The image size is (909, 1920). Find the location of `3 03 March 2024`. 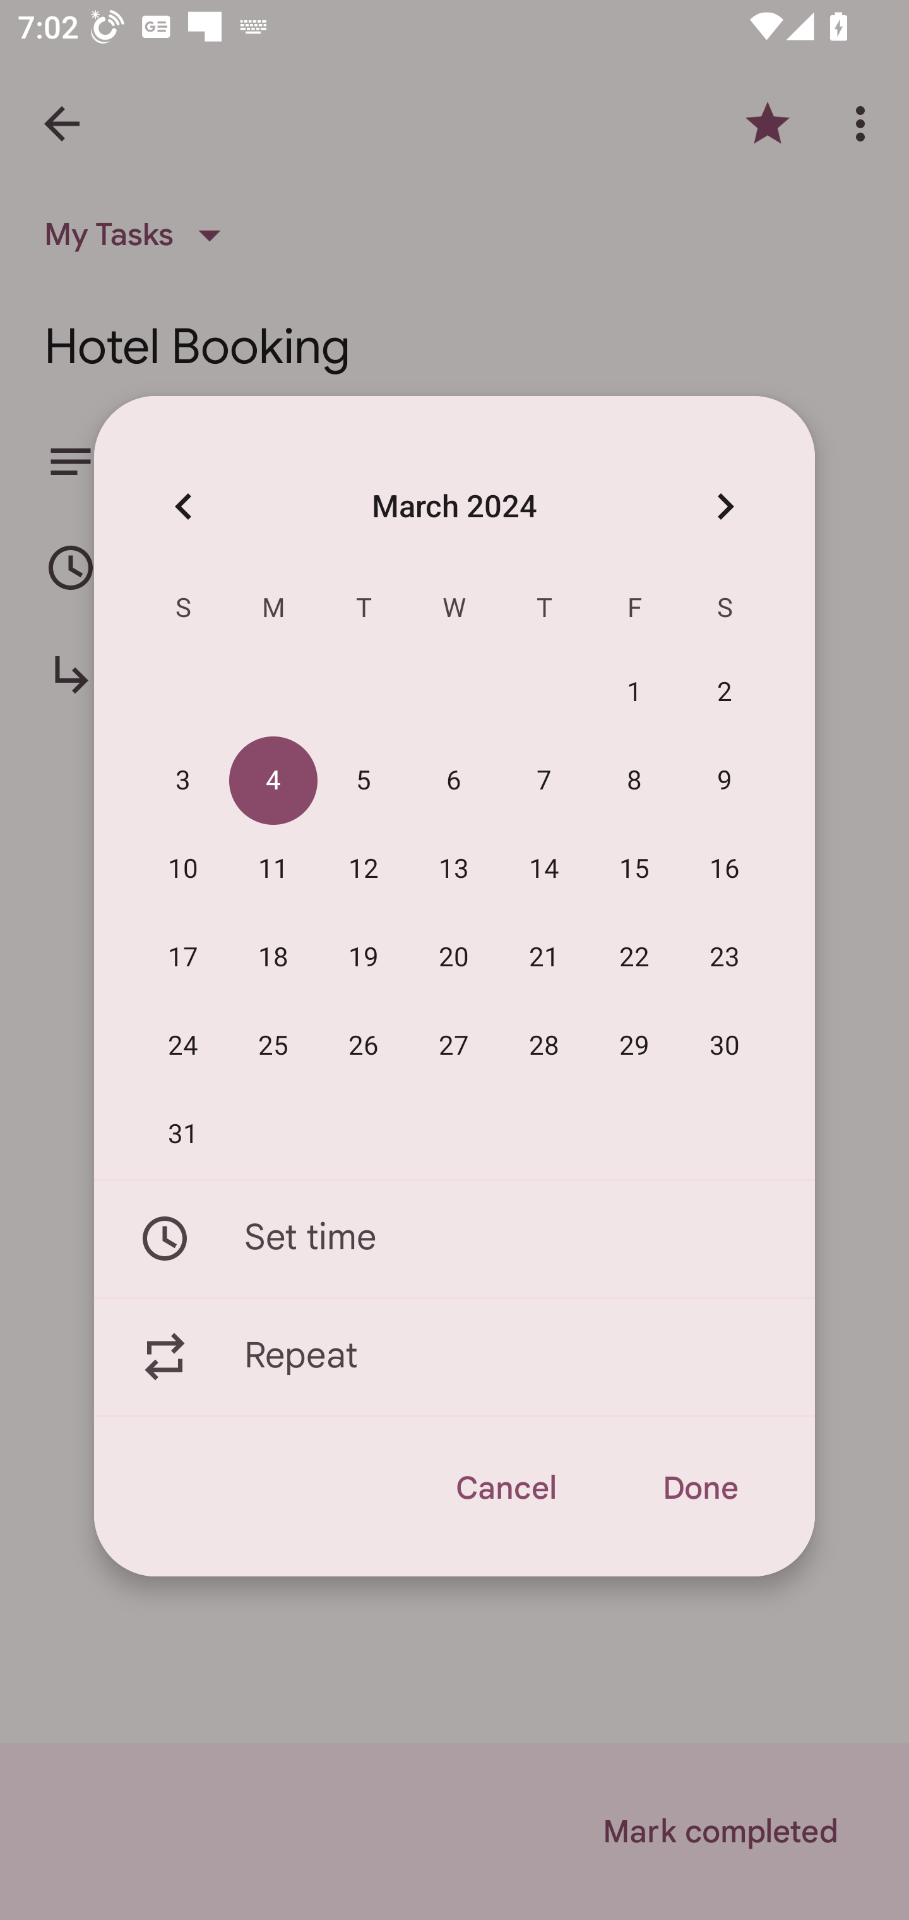

3 03 March 2024 is located at coordinates (183, 781).